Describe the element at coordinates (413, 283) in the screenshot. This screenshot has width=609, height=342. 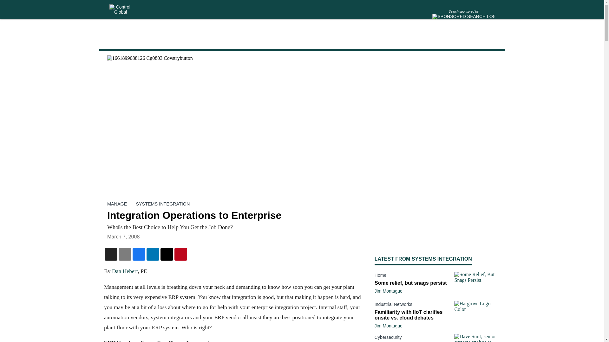
I see `Some relief, but snags persist` at that location.